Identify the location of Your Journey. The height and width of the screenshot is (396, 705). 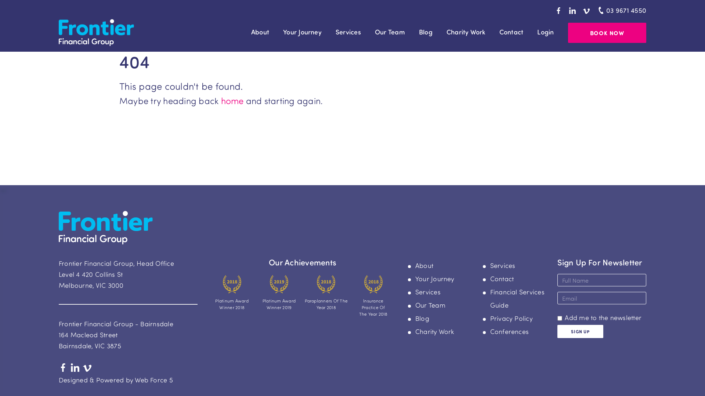
(303, 32).